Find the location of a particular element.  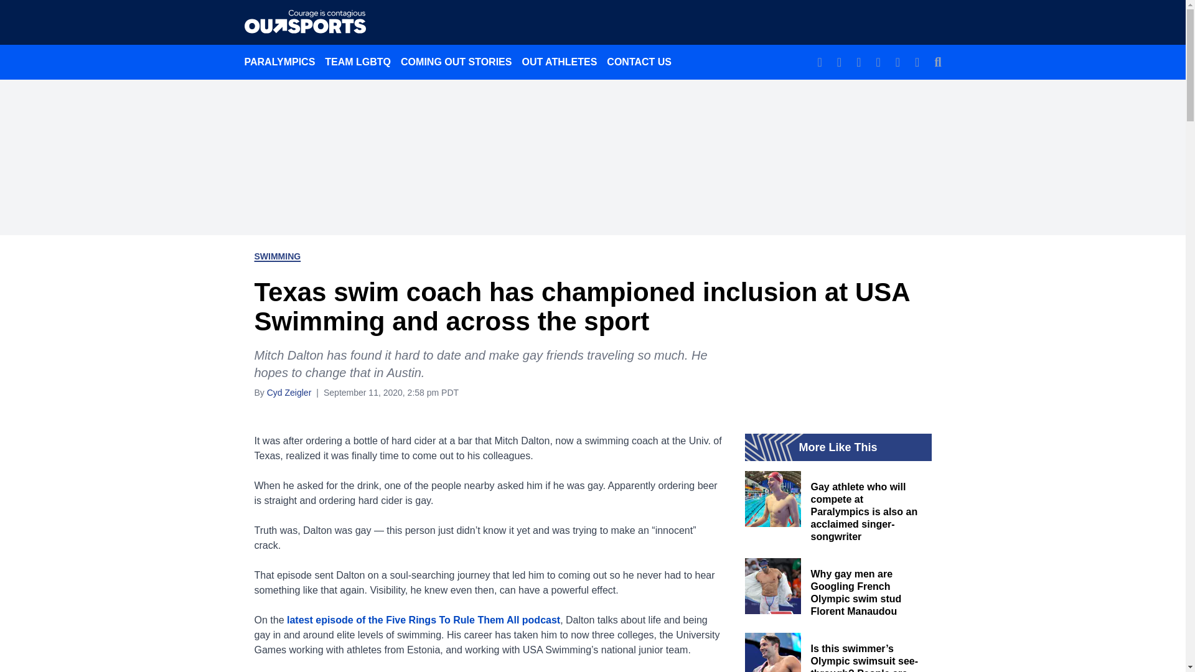

PARALYMPICS is located at coordinates (279, 62).